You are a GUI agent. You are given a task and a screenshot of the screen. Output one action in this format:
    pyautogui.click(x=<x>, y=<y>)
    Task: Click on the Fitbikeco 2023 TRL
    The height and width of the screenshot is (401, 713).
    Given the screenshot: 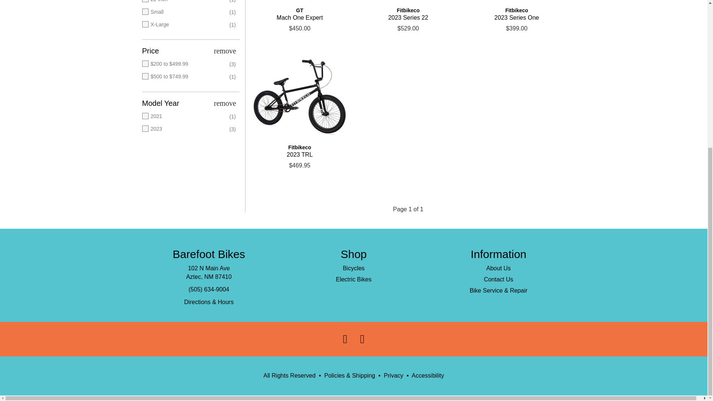 What is the action you would take?
    pyautogui.click(x=299, y=151)
    